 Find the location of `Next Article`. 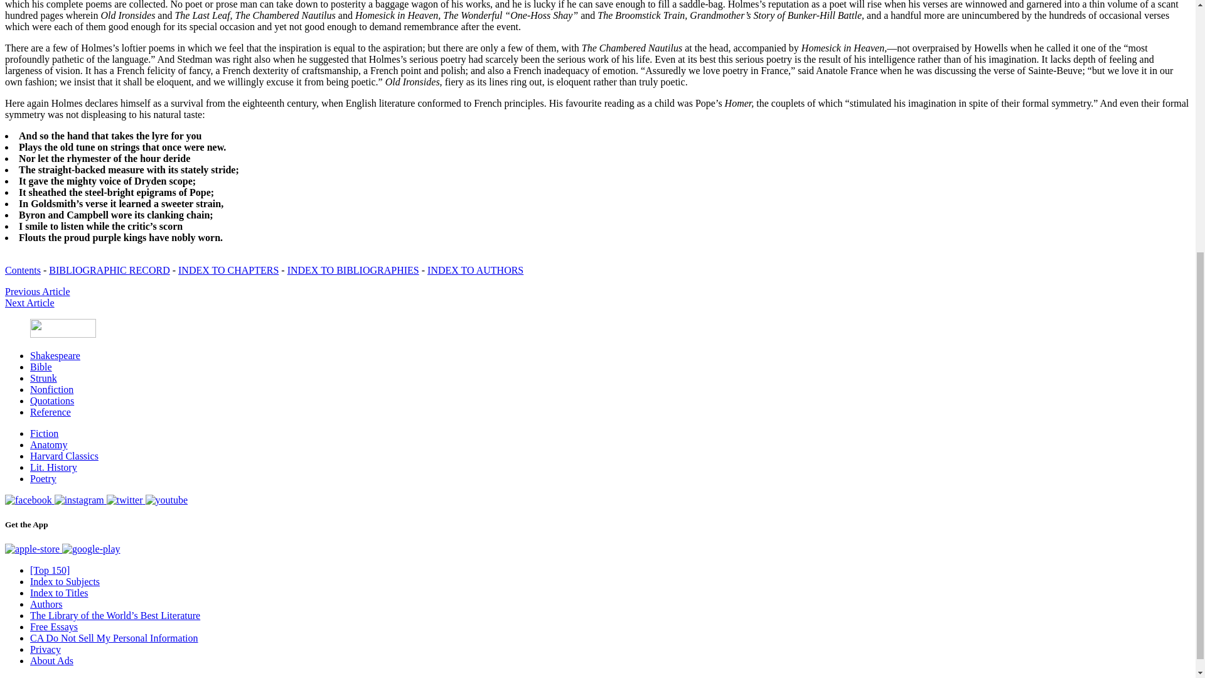

Next Article is located at coordinates (29, 303).